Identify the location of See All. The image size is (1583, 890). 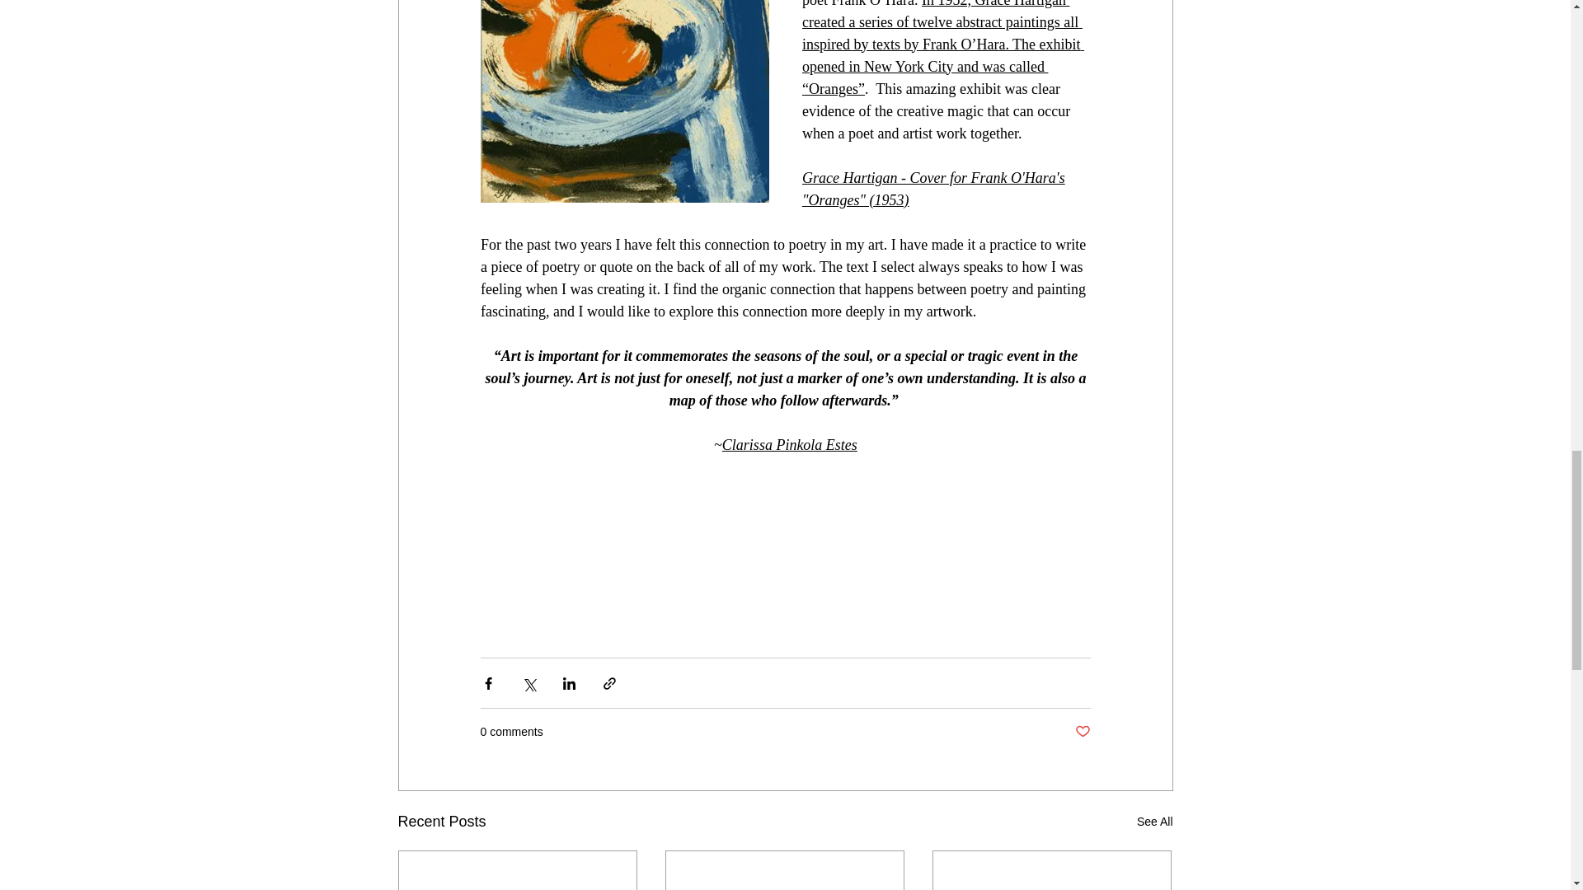
(1154, 821).